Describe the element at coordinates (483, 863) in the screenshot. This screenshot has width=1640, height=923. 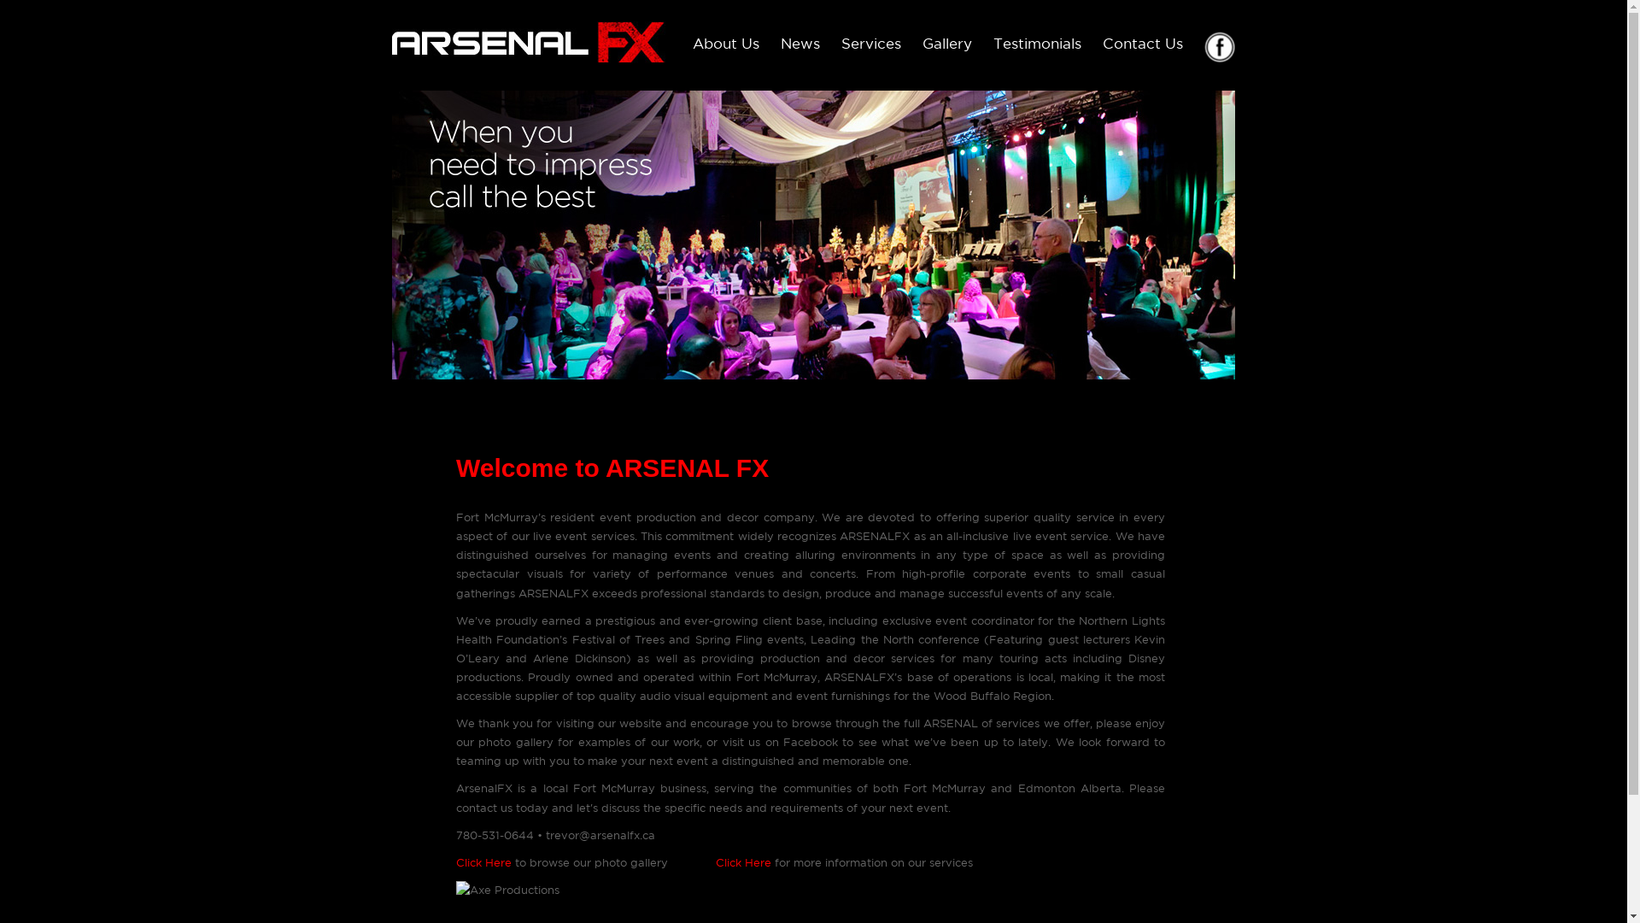
I see `Click Here` at that location.